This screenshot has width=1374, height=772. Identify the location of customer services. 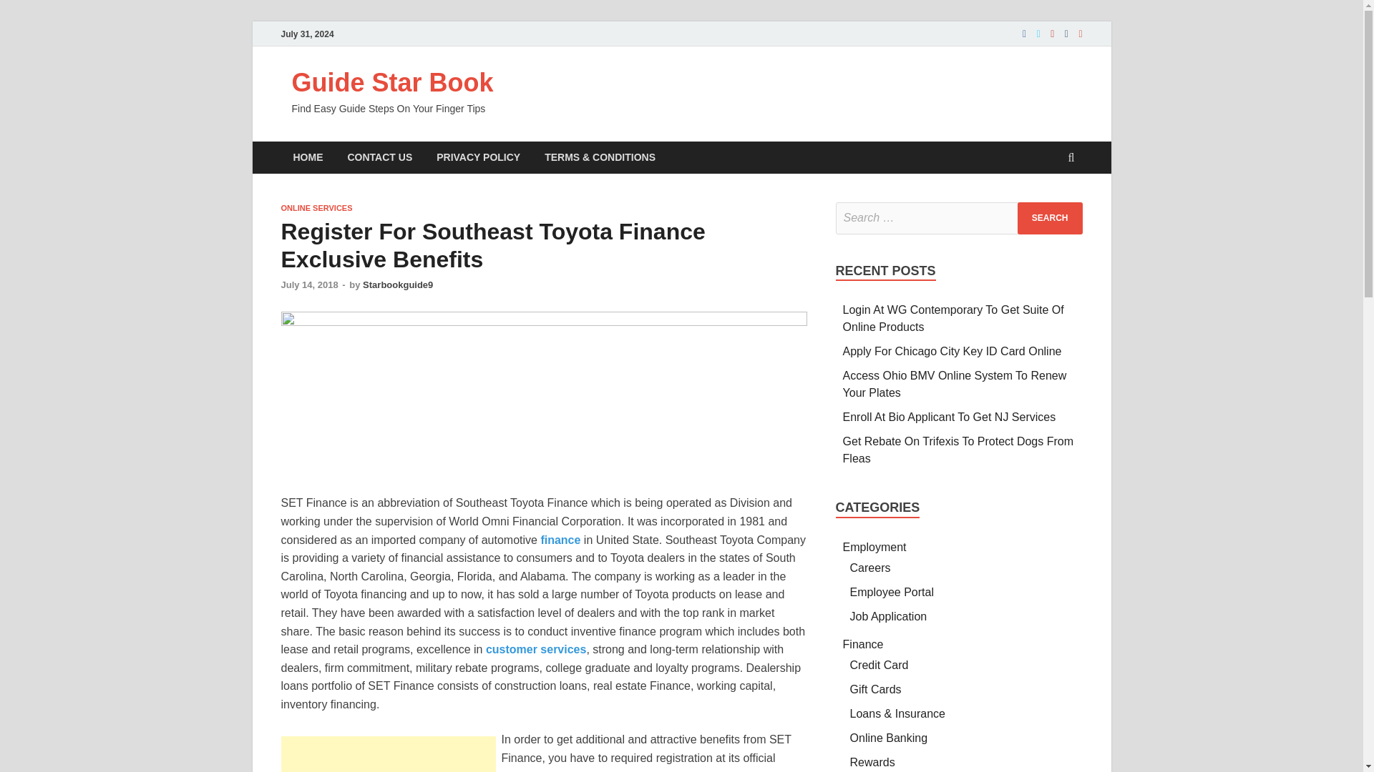
(536, 649).